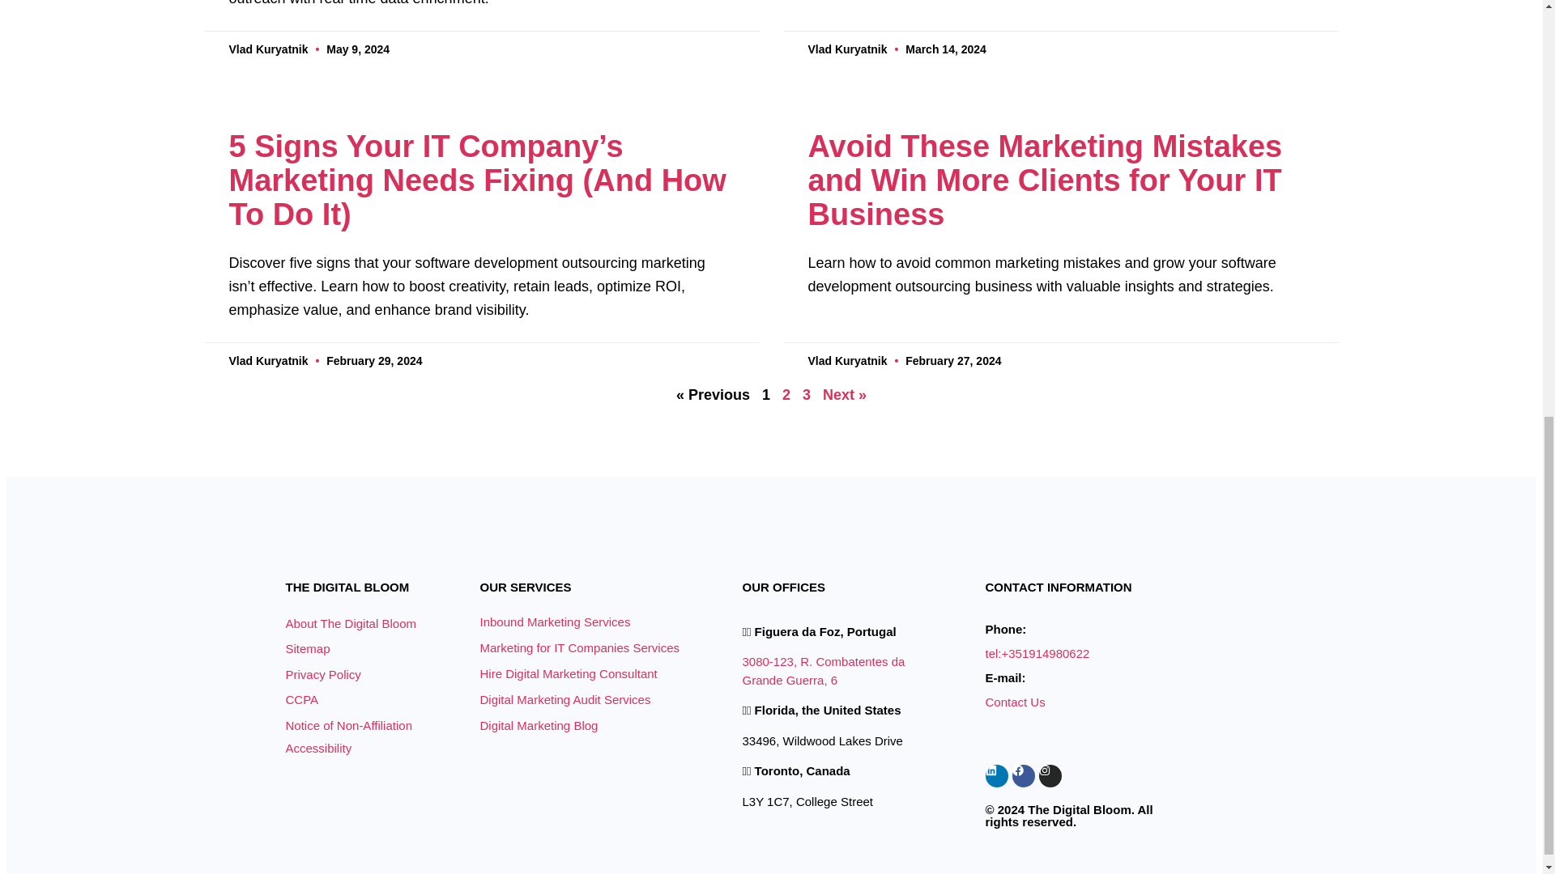 This screenshot has height=874, width=1555. What do you see at coordinates (381, 674) in the screenshot?
I see `Privacy Policy` at bounding box center [381, 674].